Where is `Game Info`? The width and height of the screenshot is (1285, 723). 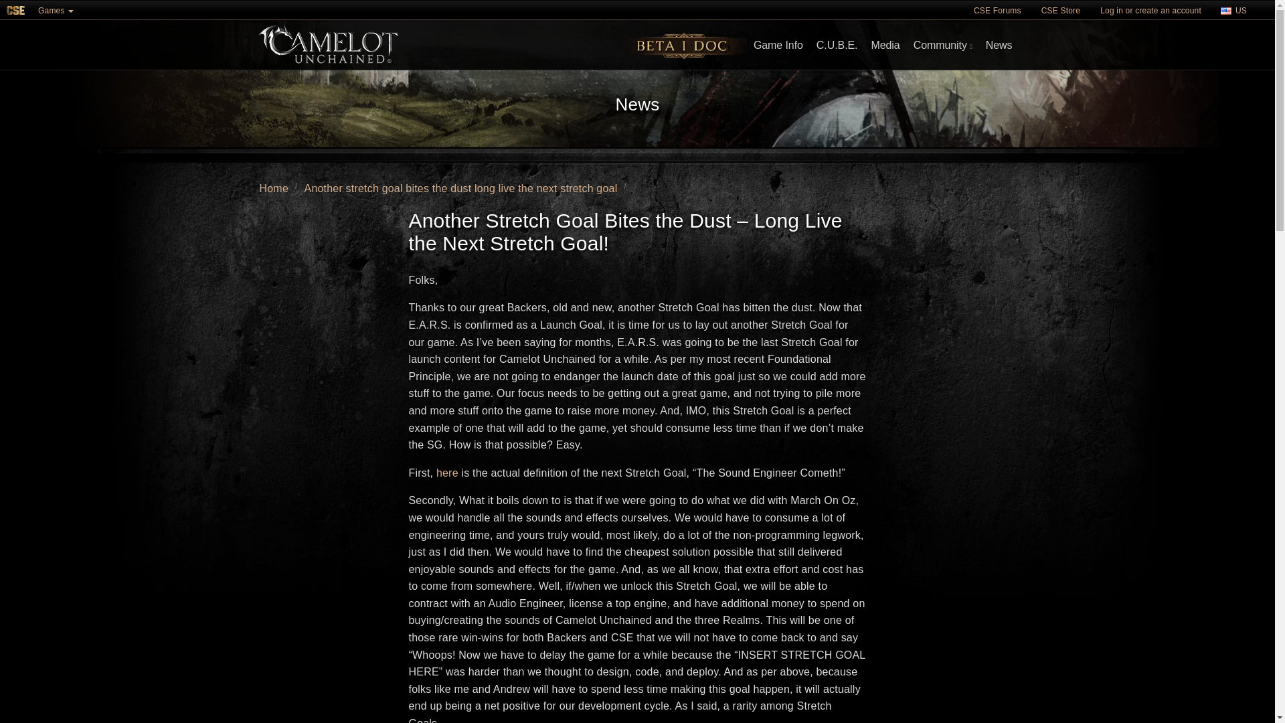
Game Info is located at coordinates (778, 46).